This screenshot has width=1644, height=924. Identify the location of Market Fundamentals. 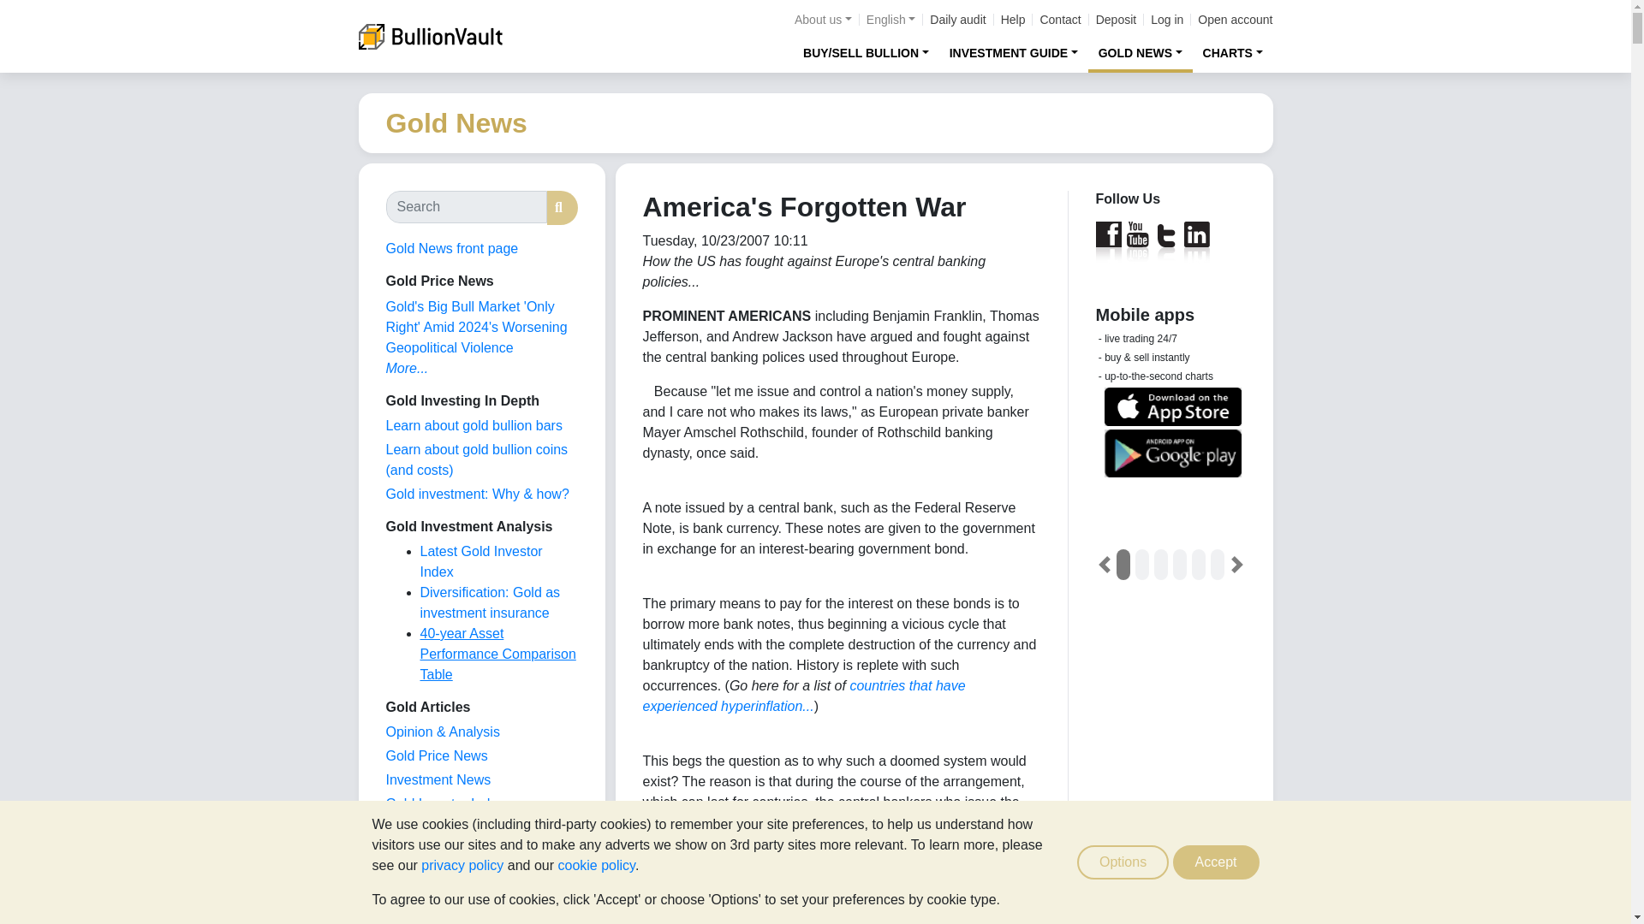
(450, 852).